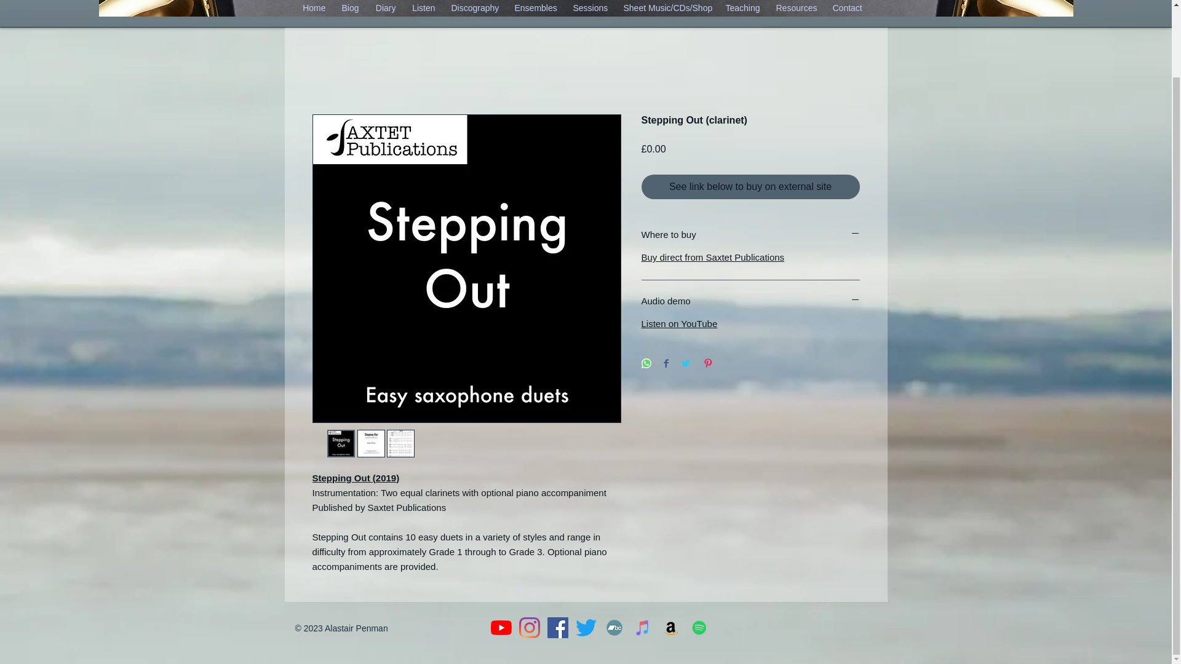 The height and width of the screenshot is (664, 1181). I want to click on Contact, so click(846, 9).